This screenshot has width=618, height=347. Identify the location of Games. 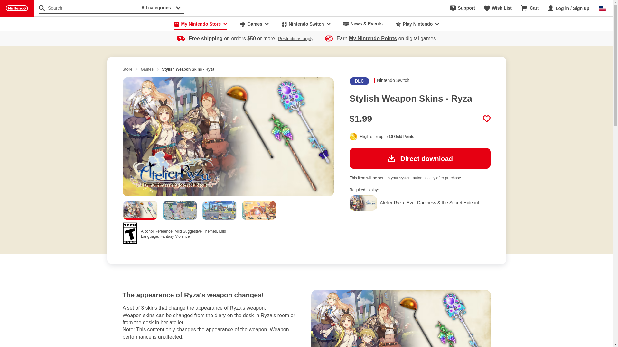
(254, 24).